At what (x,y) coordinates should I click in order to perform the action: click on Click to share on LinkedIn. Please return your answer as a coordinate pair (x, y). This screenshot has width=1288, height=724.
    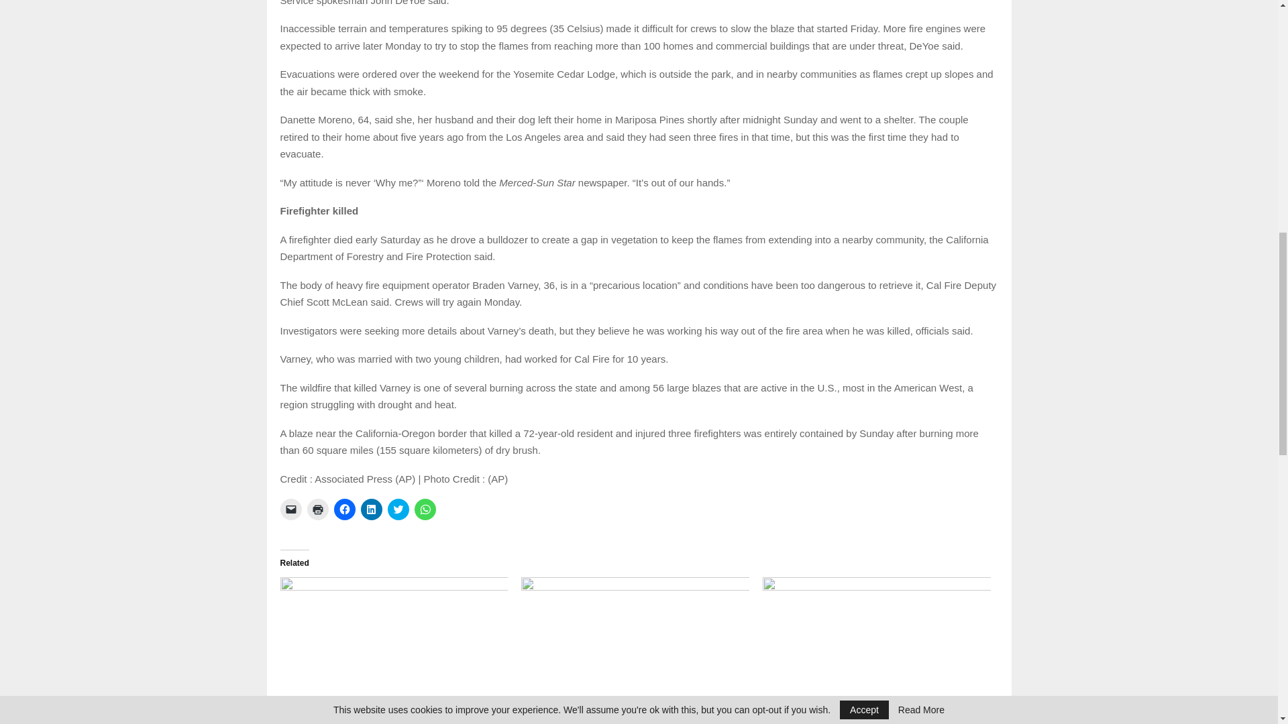
    Looking at the image, I should click on (372, 509).